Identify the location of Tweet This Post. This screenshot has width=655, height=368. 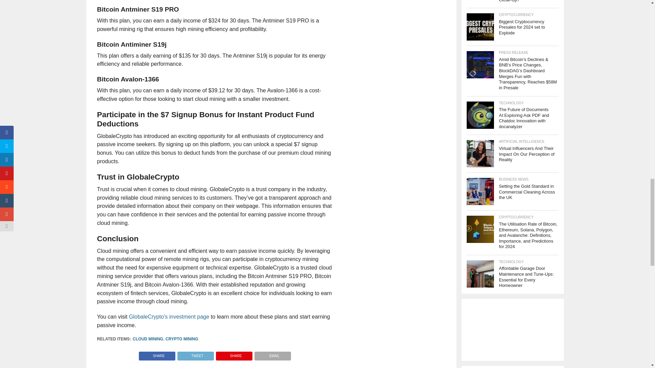
(195, 354).